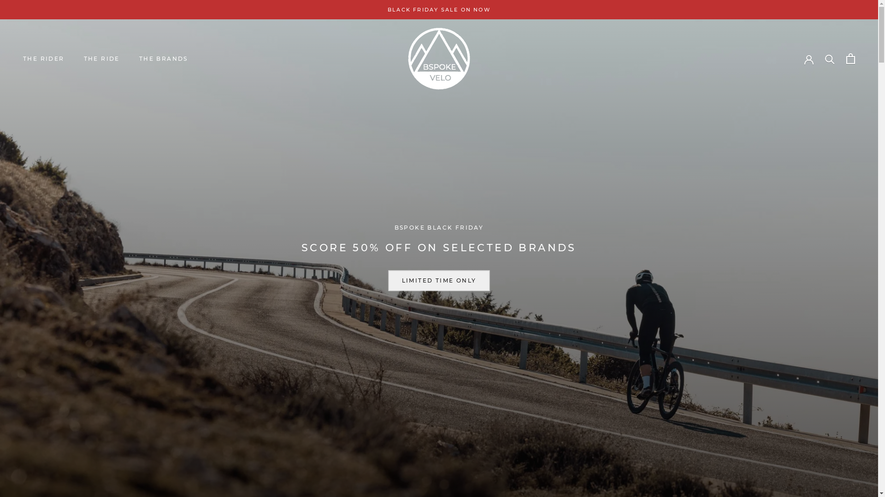 The height and width of the screenshot is (497, 885). What do you see at coordinates (44, 59) in the screenshot?
I see `THE RIDER
THE RIDER` at bounding box center [44, 59].